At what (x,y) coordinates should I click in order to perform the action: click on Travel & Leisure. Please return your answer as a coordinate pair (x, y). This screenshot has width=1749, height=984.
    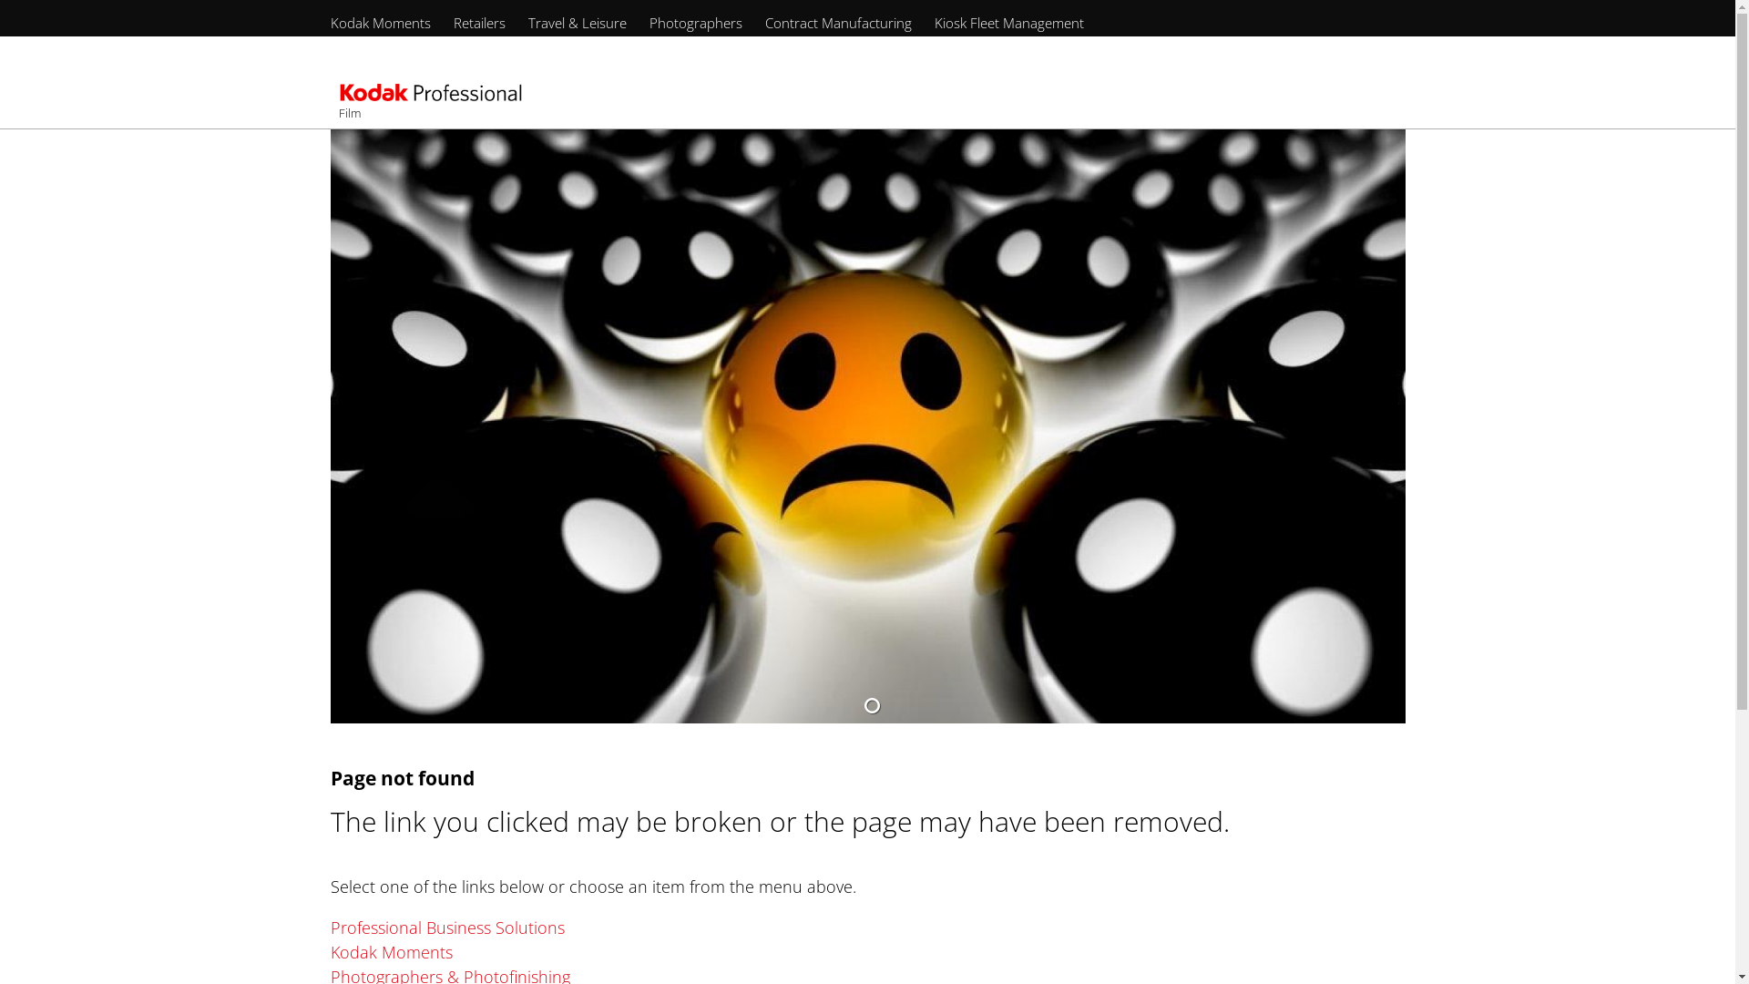
    Looking at the image, I should click on (578, 23).